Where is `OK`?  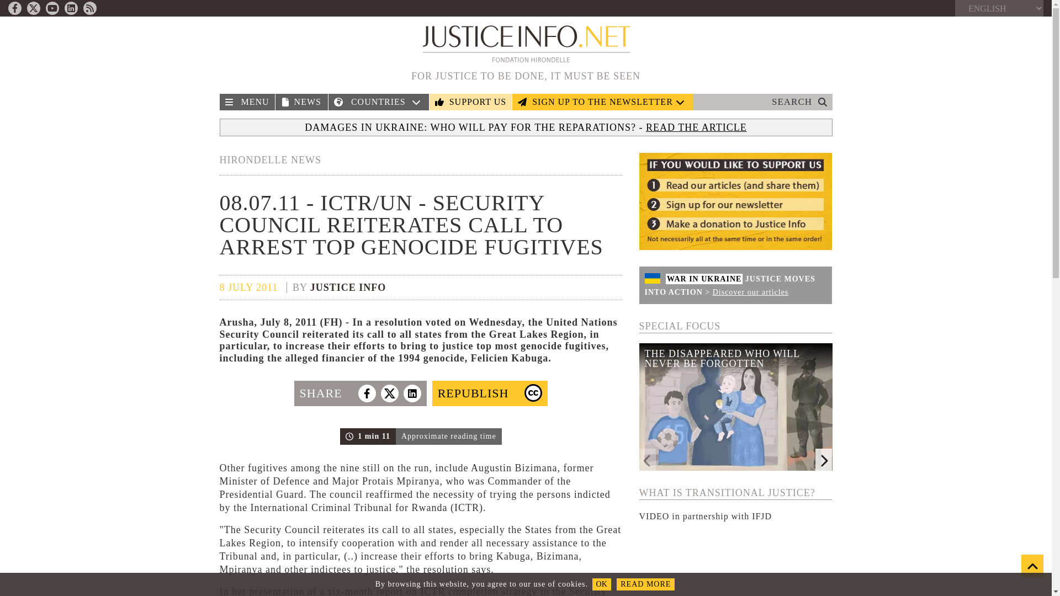
OK is located at coordinates (602, 584).